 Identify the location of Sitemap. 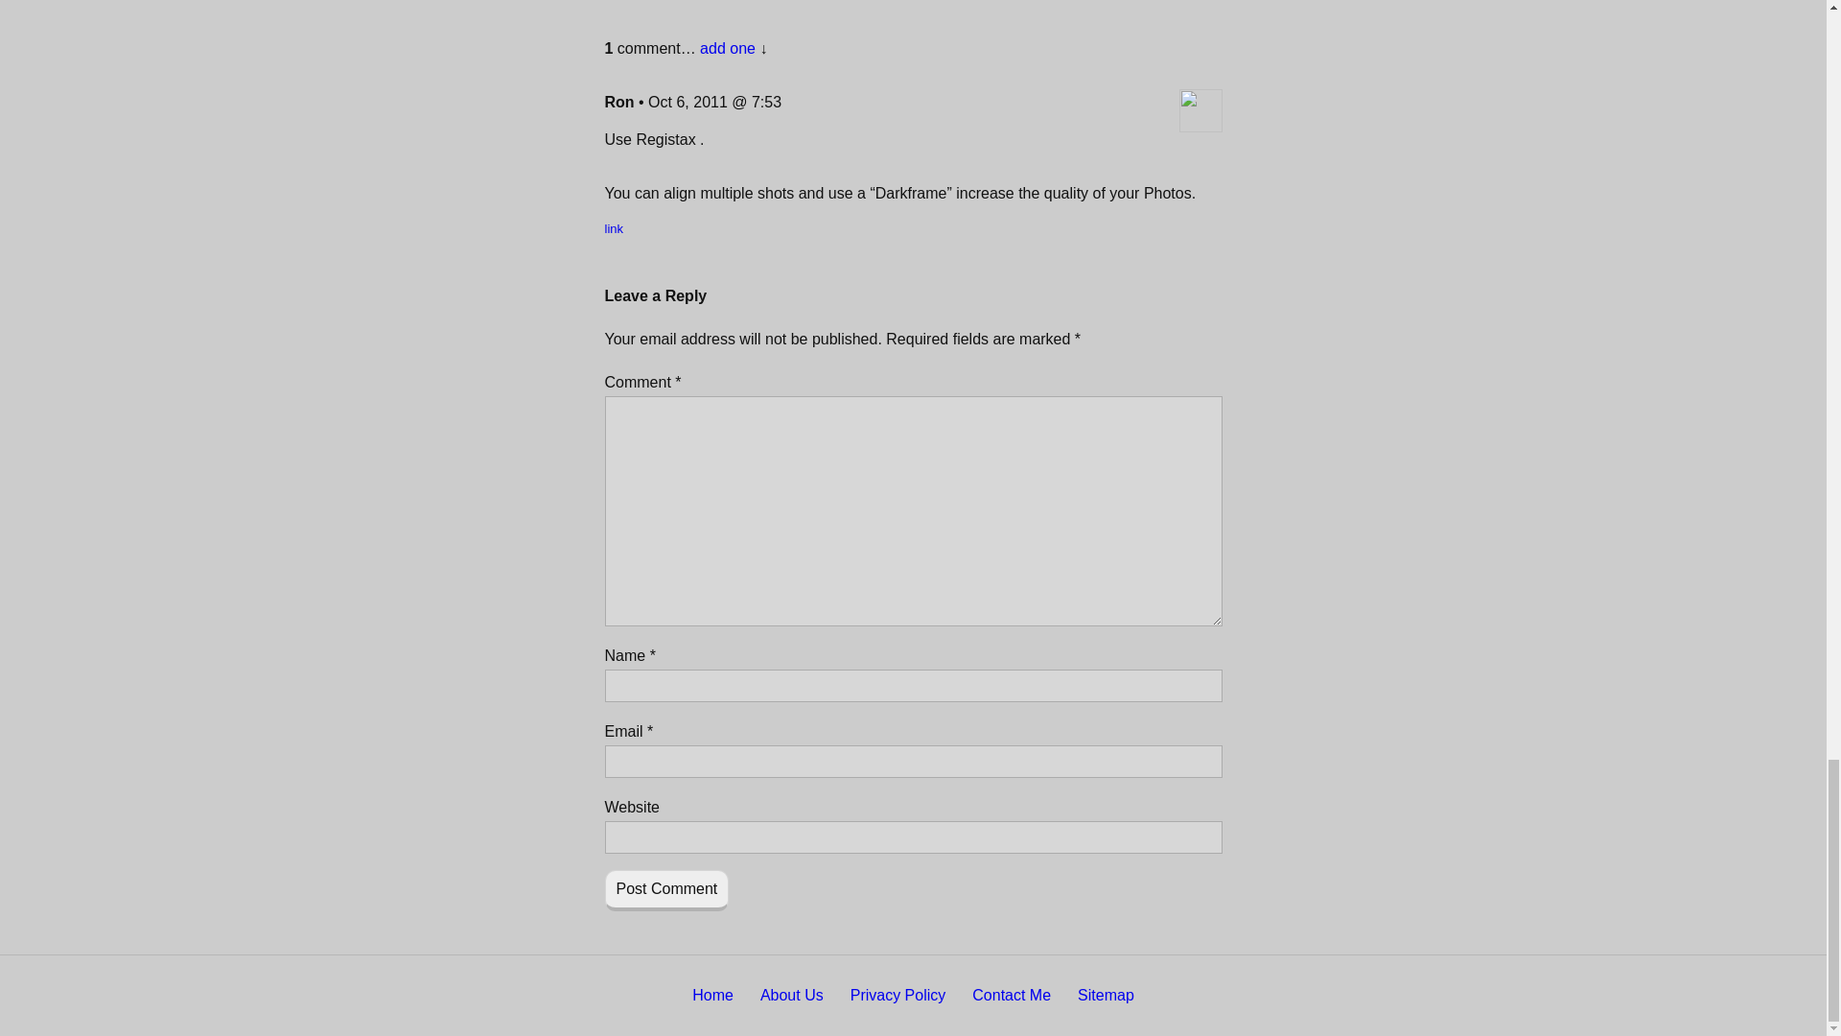
(1105, 996).